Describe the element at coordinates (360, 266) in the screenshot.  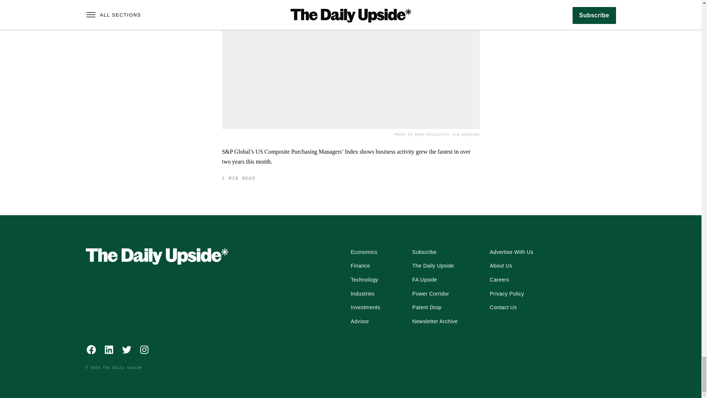
I see `Finance Articles` at that location.